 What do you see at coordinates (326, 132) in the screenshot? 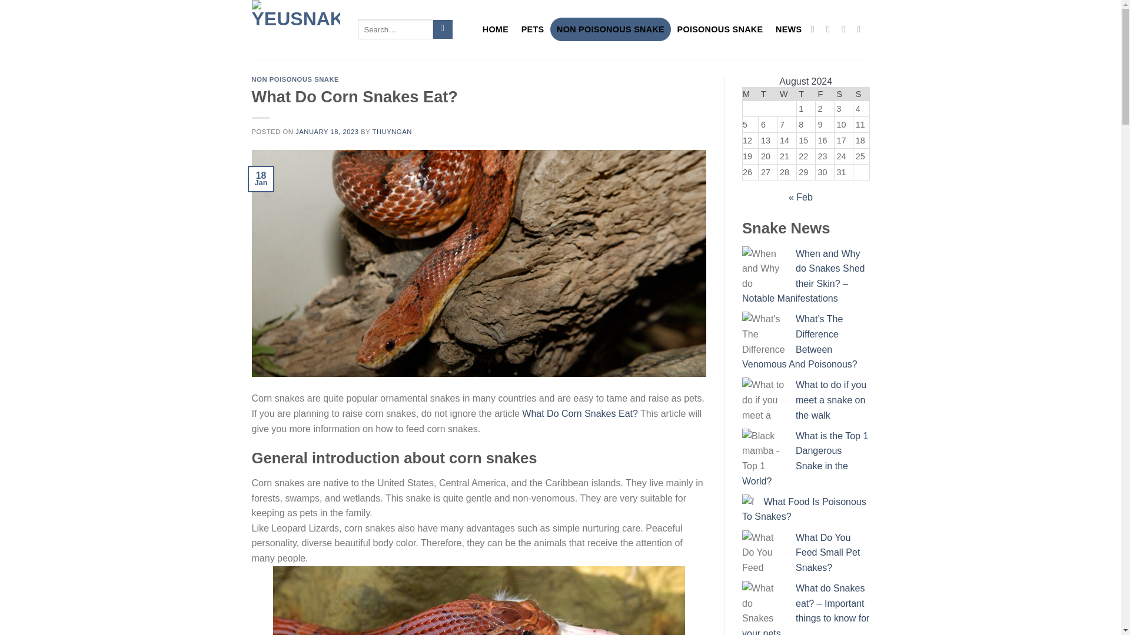
I see `JANUARY 18, 2023` at bounding box center [326, 132].